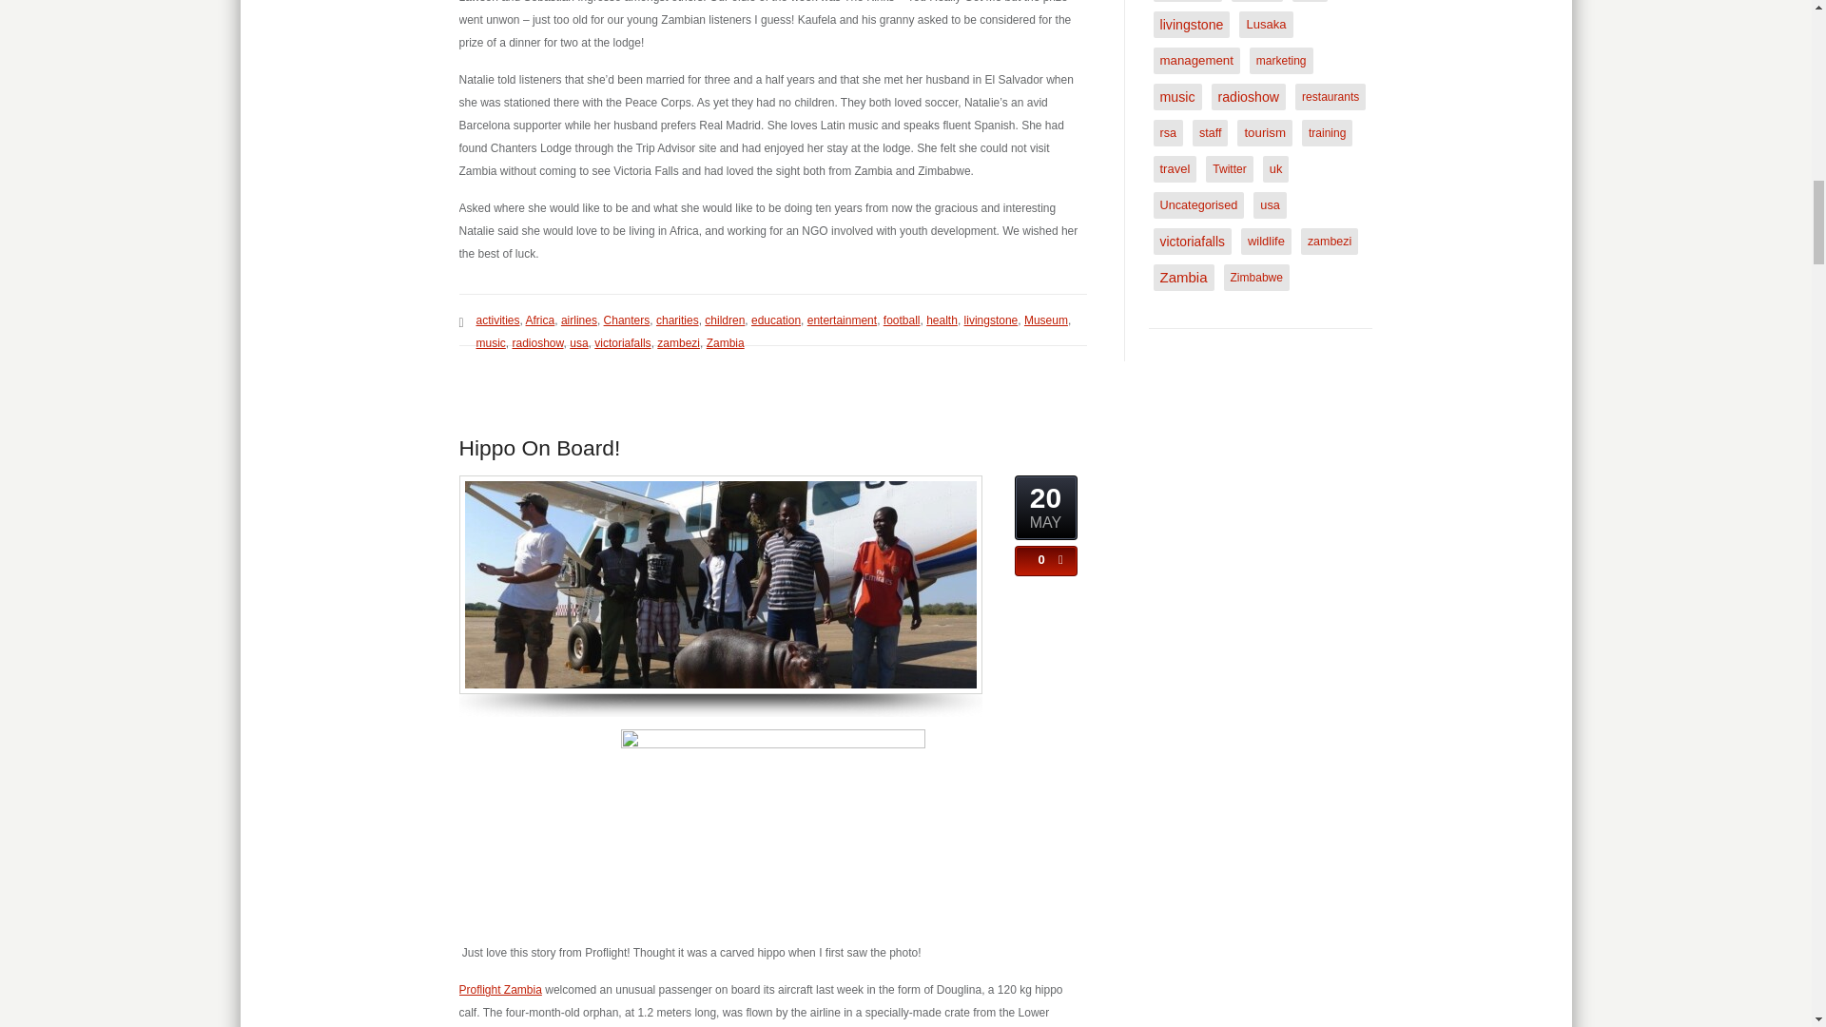 The height and width of the screenshot is (1027, 1826). What do you see at coordinates (677, 320) in the screenshot?
I see `charities` at bounding box center [677, 320].